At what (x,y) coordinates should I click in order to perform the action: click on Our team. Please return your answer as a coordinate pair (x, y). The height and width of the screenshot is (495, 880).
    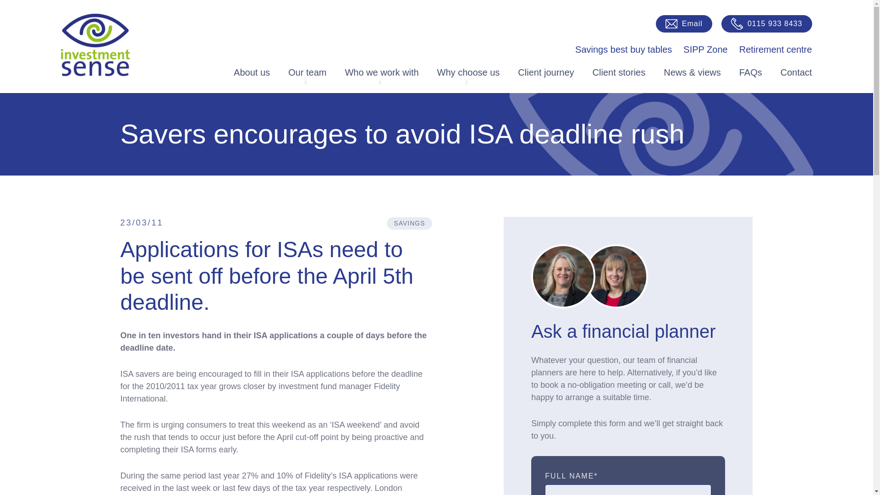
    Looking at the image, I should click on (307, 72).